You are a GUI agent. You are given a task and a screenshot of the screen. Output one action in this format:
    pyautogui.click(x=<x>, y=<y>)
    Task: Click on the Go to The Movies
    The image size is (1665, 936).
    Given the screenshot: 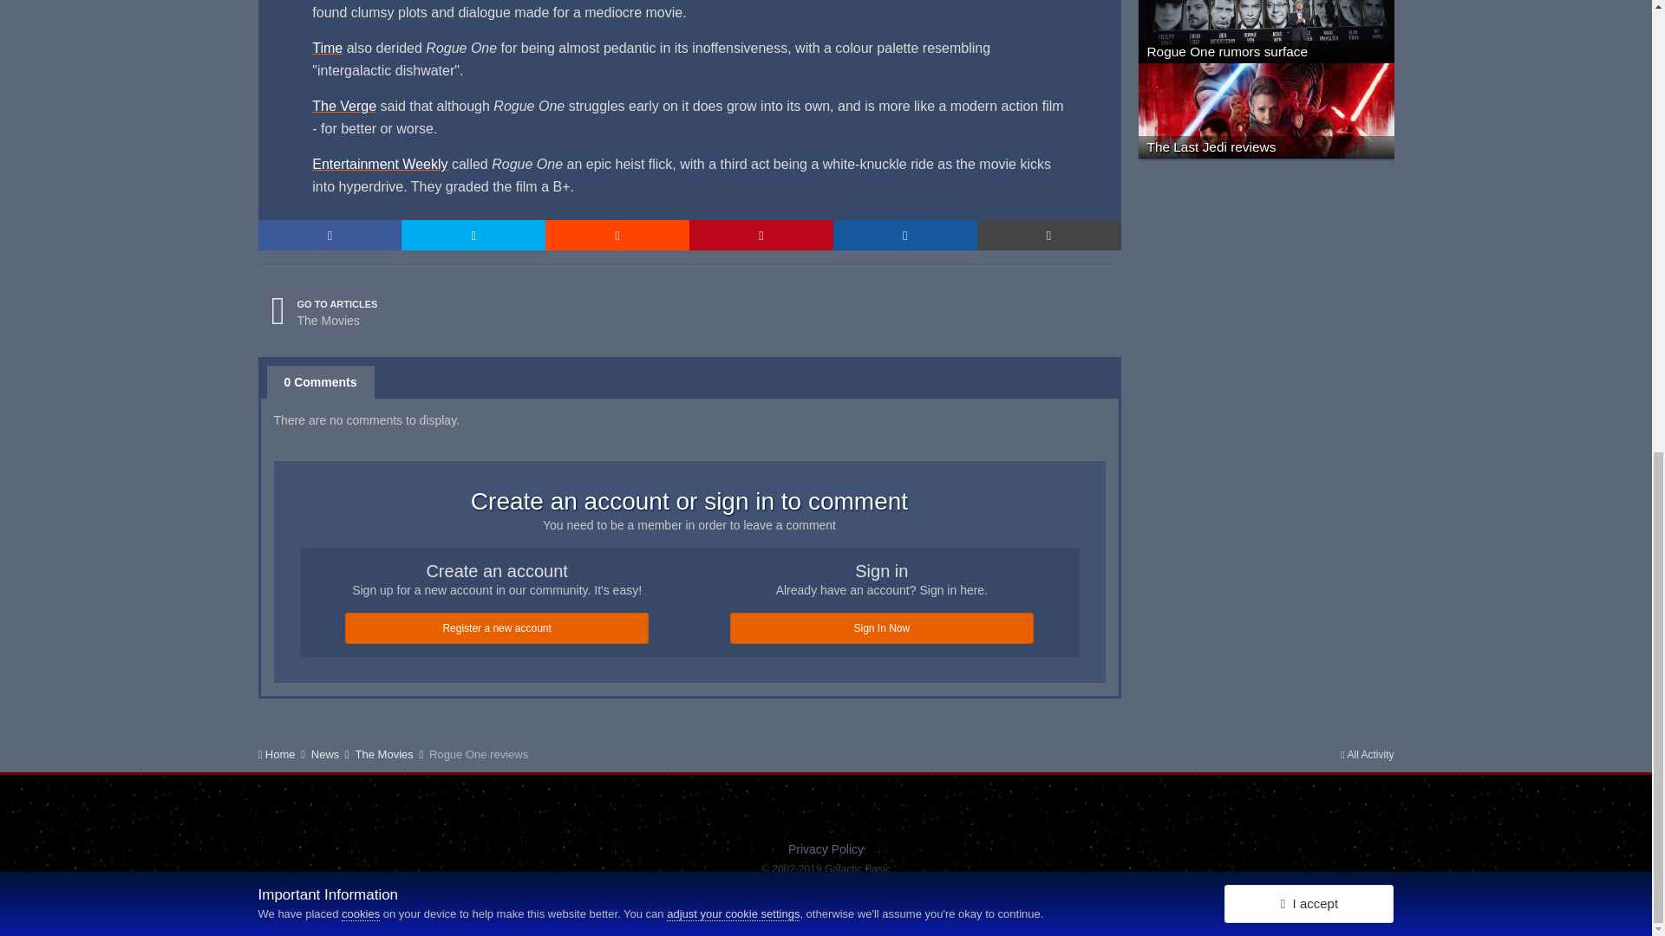 What is the action you would take?
    pyautogui.click(x=324, y=312)
    